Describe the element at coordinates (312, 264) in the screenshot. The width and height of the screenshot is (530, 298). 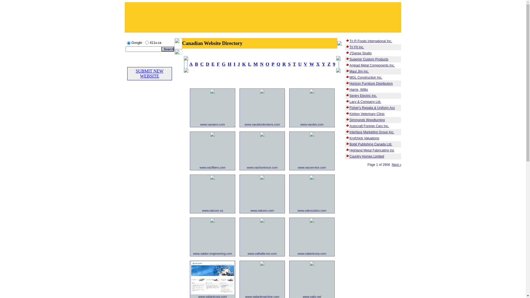
I see `Valis Inc.` at that location.